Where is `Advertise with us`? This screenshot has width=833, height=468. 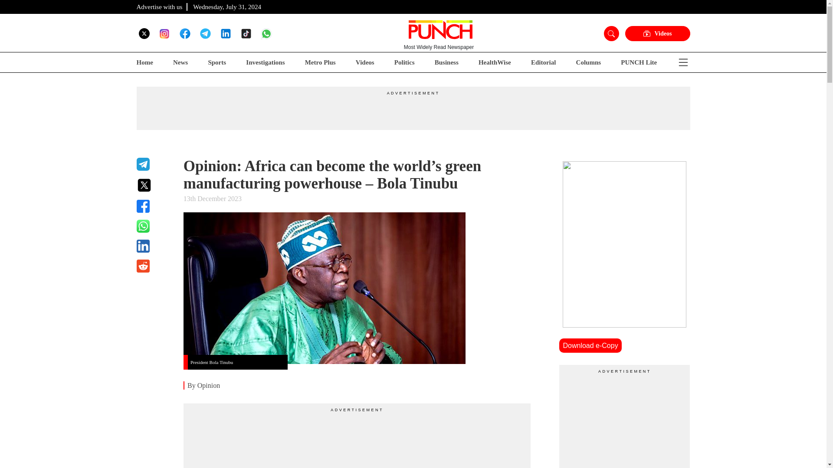
Advertise with us is located at coordinates (159, 6).